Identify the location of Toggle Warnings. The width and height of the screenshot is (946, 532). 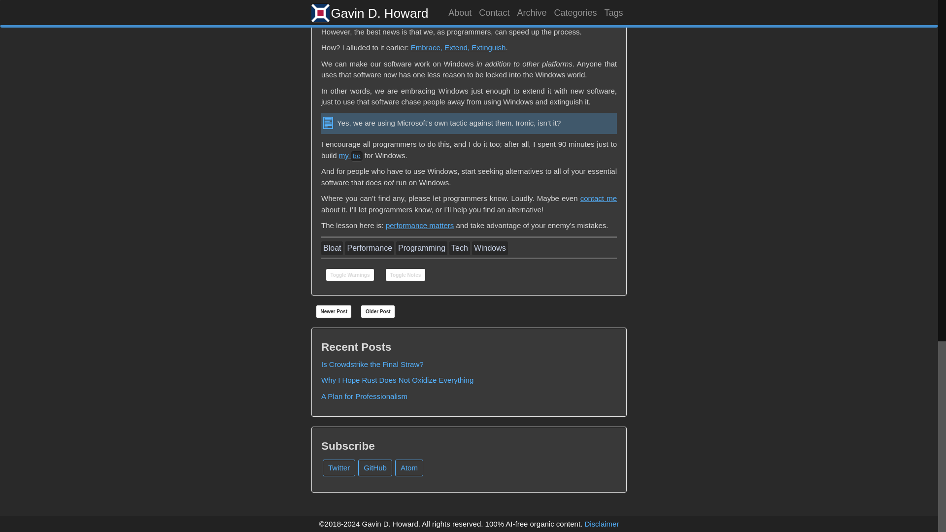
(350, 275).